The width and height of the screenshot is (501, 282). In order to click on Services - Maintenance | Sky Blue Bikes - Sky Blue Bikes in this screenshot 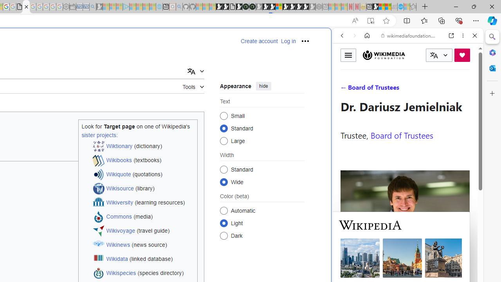, I will do `click(400, 7)`.